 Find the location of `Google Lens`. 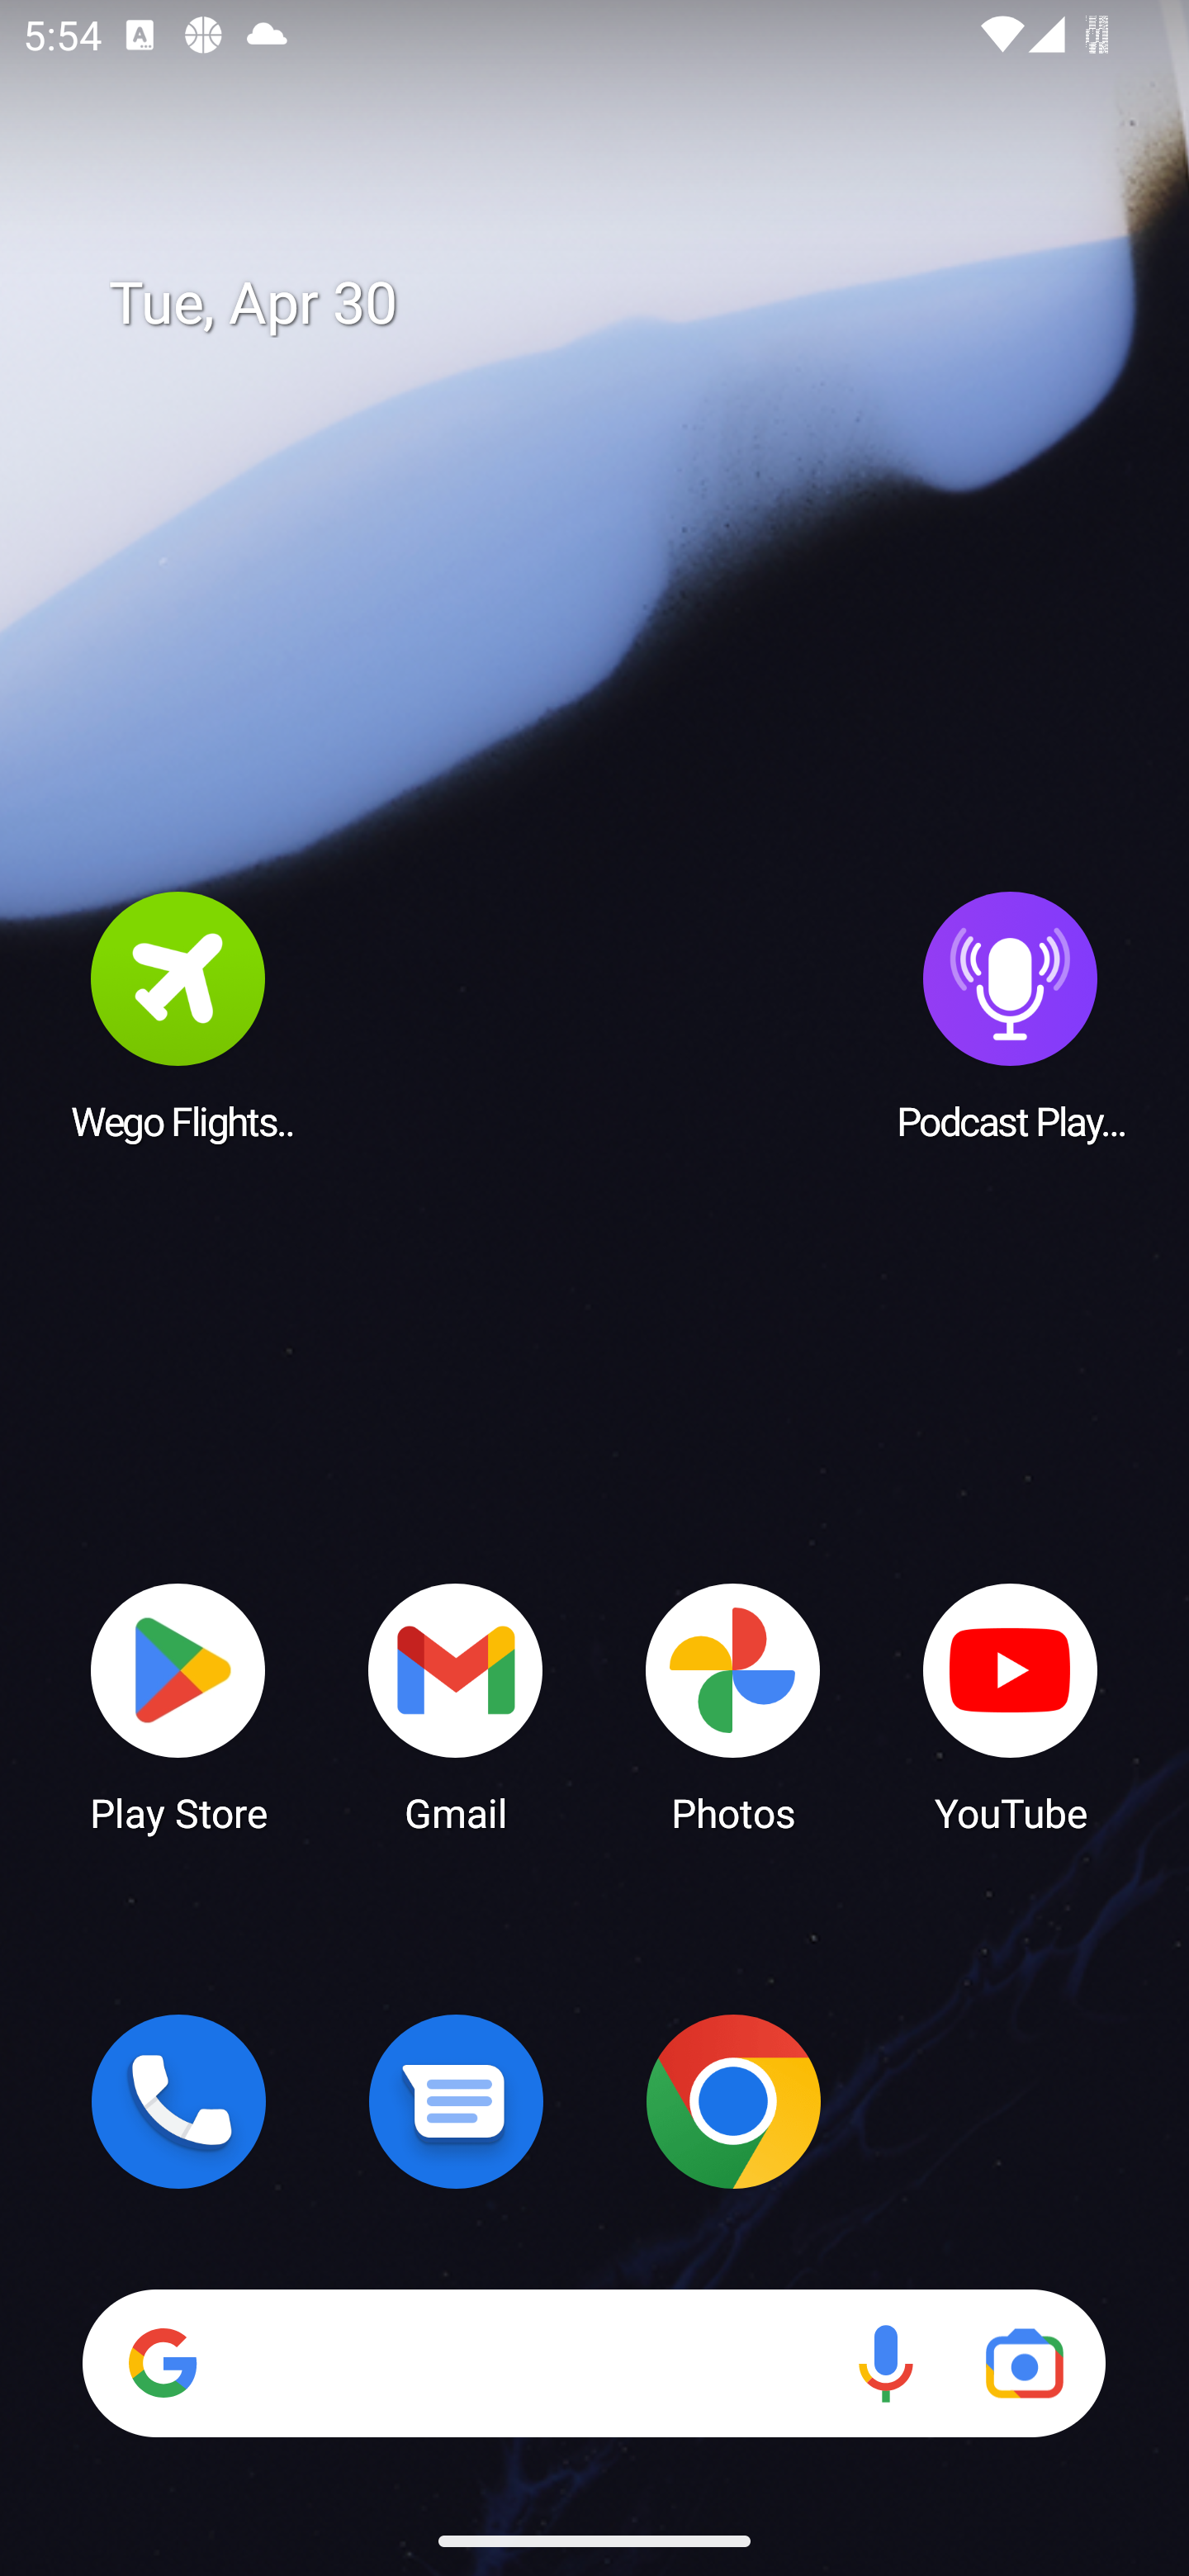

Google Lens is located at coordinates (1024, 2363).